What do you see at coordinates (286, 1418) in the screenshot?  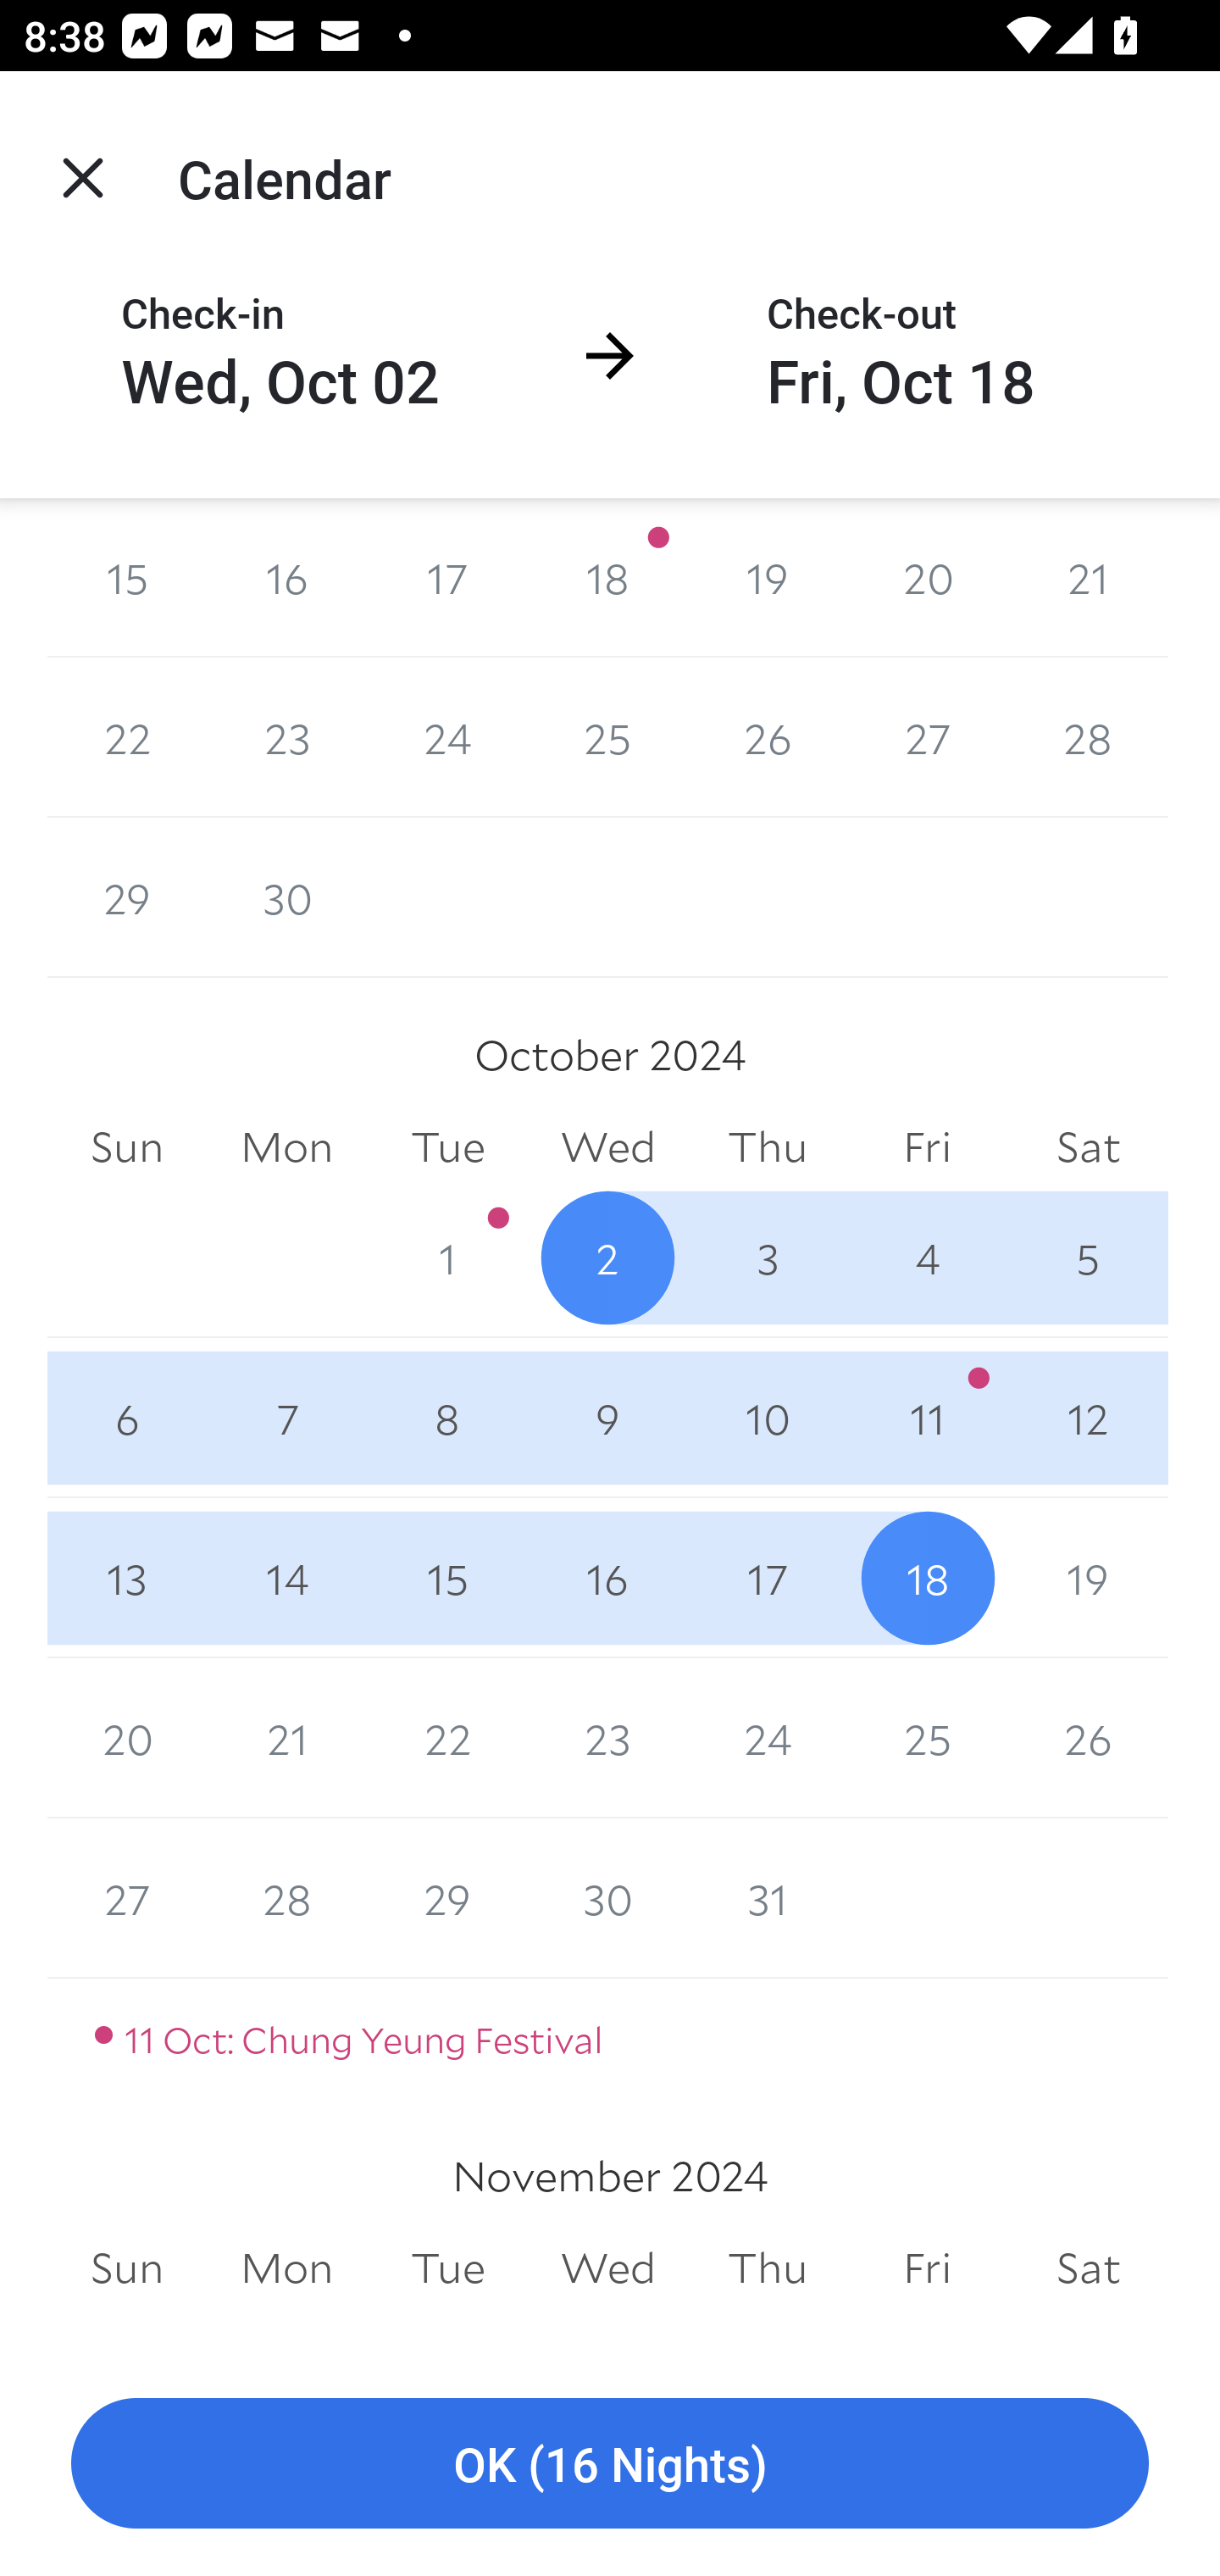 I see `7 7 October 2024` at bounding box center [286, 1418].